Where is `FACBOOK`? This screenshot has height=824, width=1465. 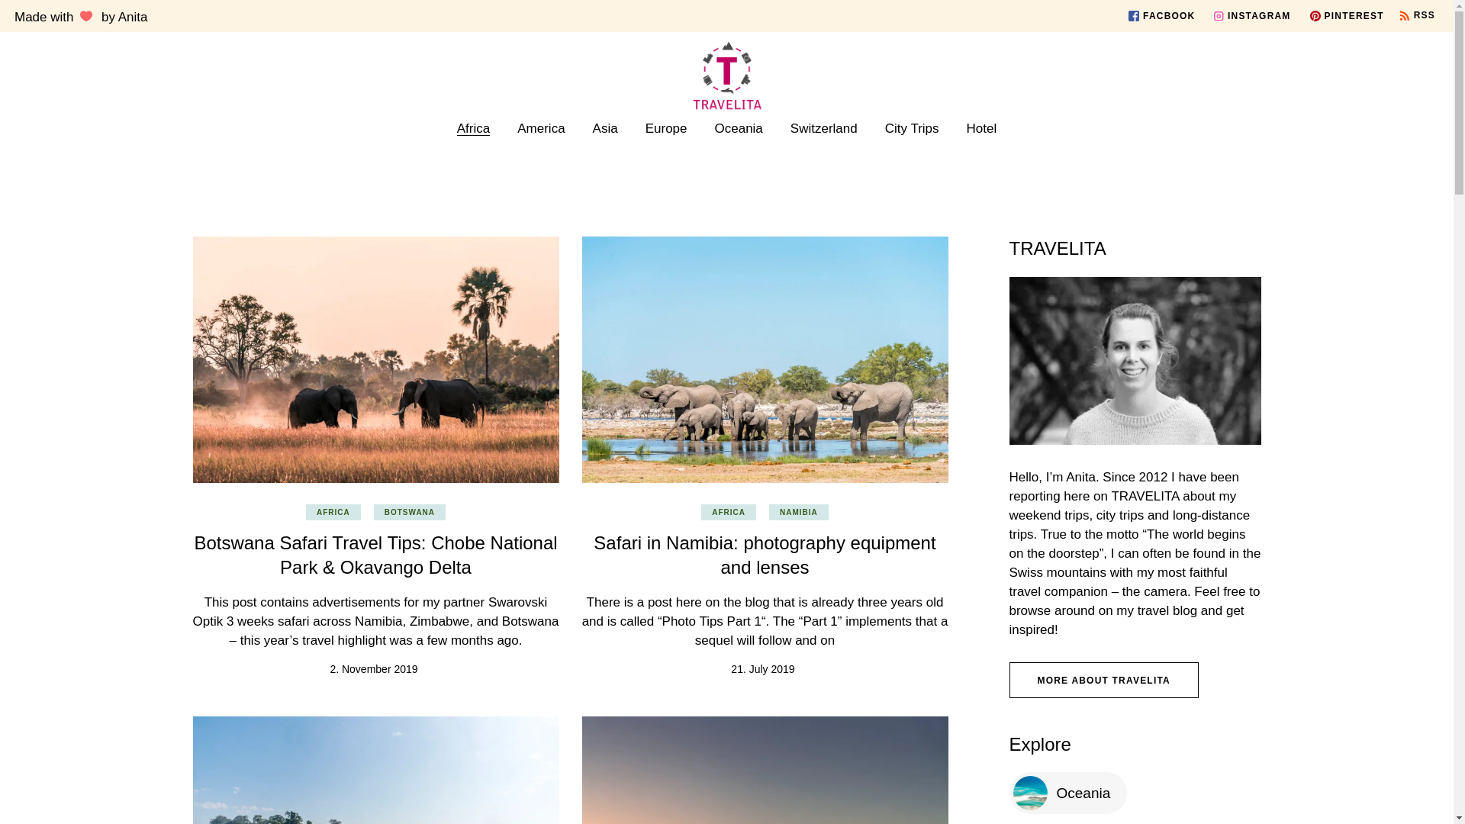
FACBOOK is located at coordinates (1163, 15).